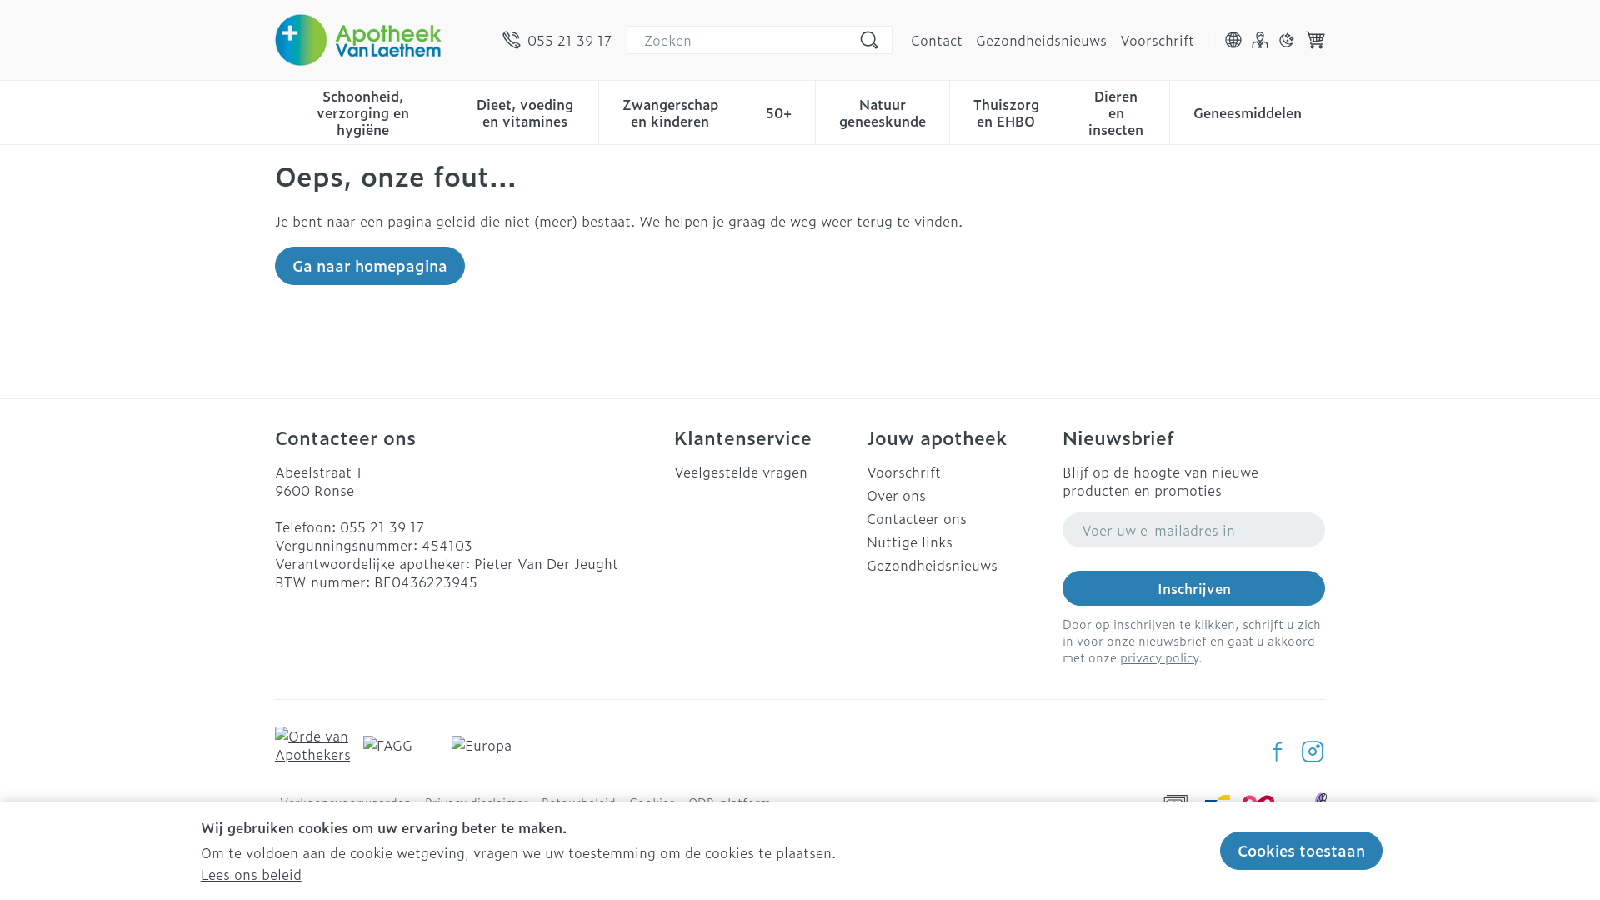 The width and height of the screenshot is (1600, 900). Describe the element at coordinates (958, 495) in the screenshot. I see `Over ons` at that location.